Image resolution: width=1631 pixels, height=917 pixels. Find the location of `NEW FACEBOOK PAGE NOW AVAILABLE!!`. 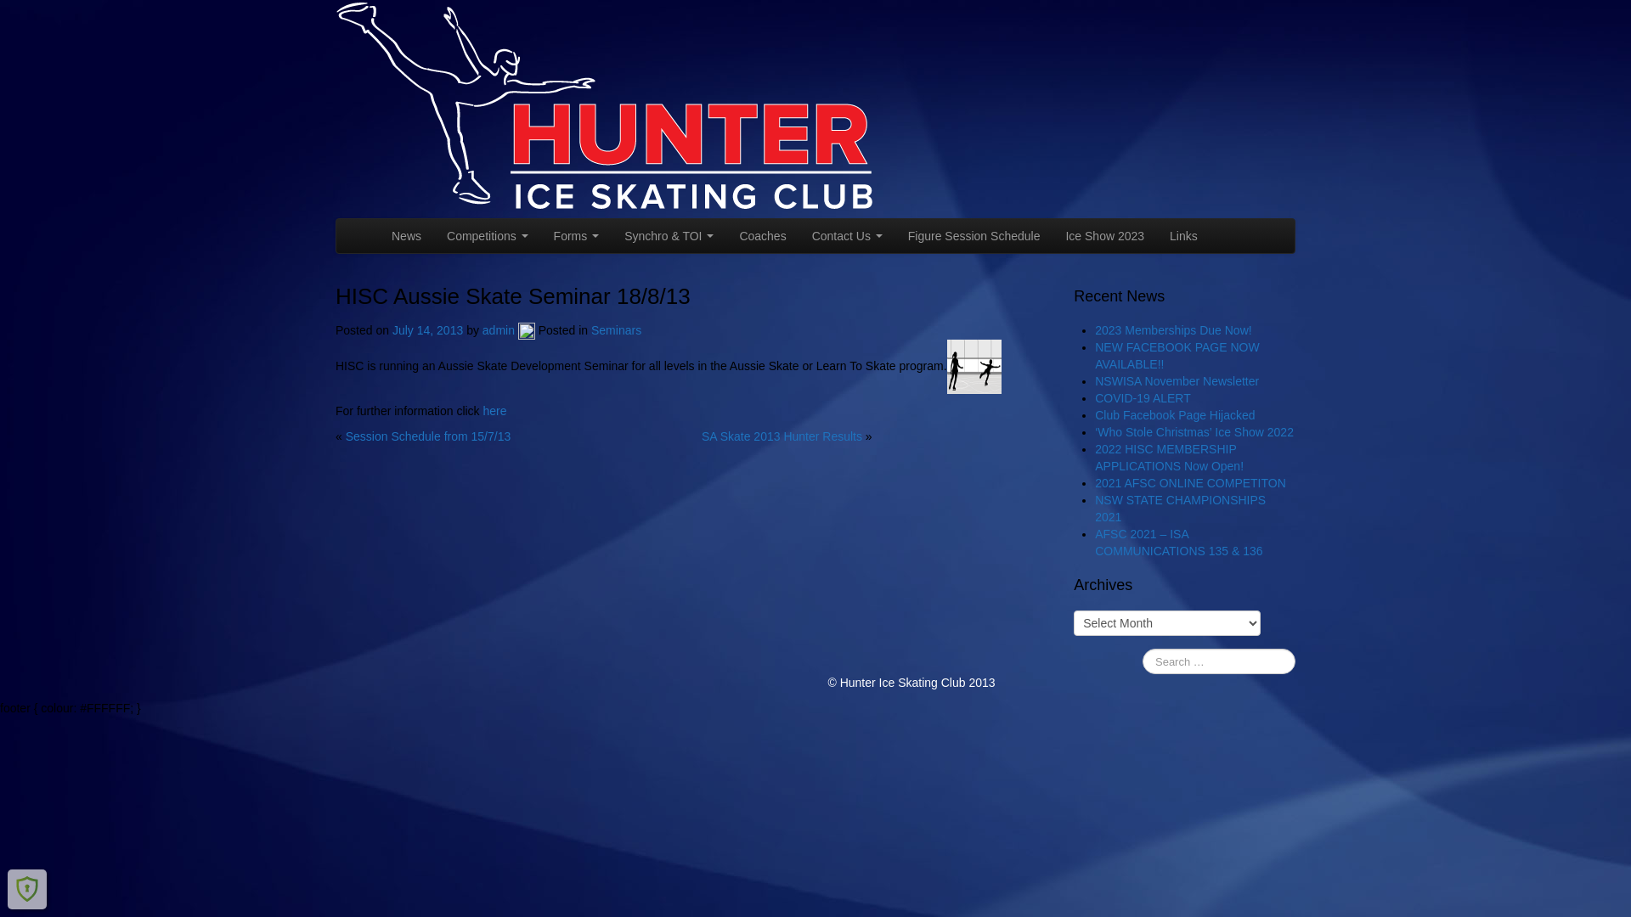

NEW FACEBOOK PAGE NOW AVAILABLE!! is located at coordinates (1177, 356).